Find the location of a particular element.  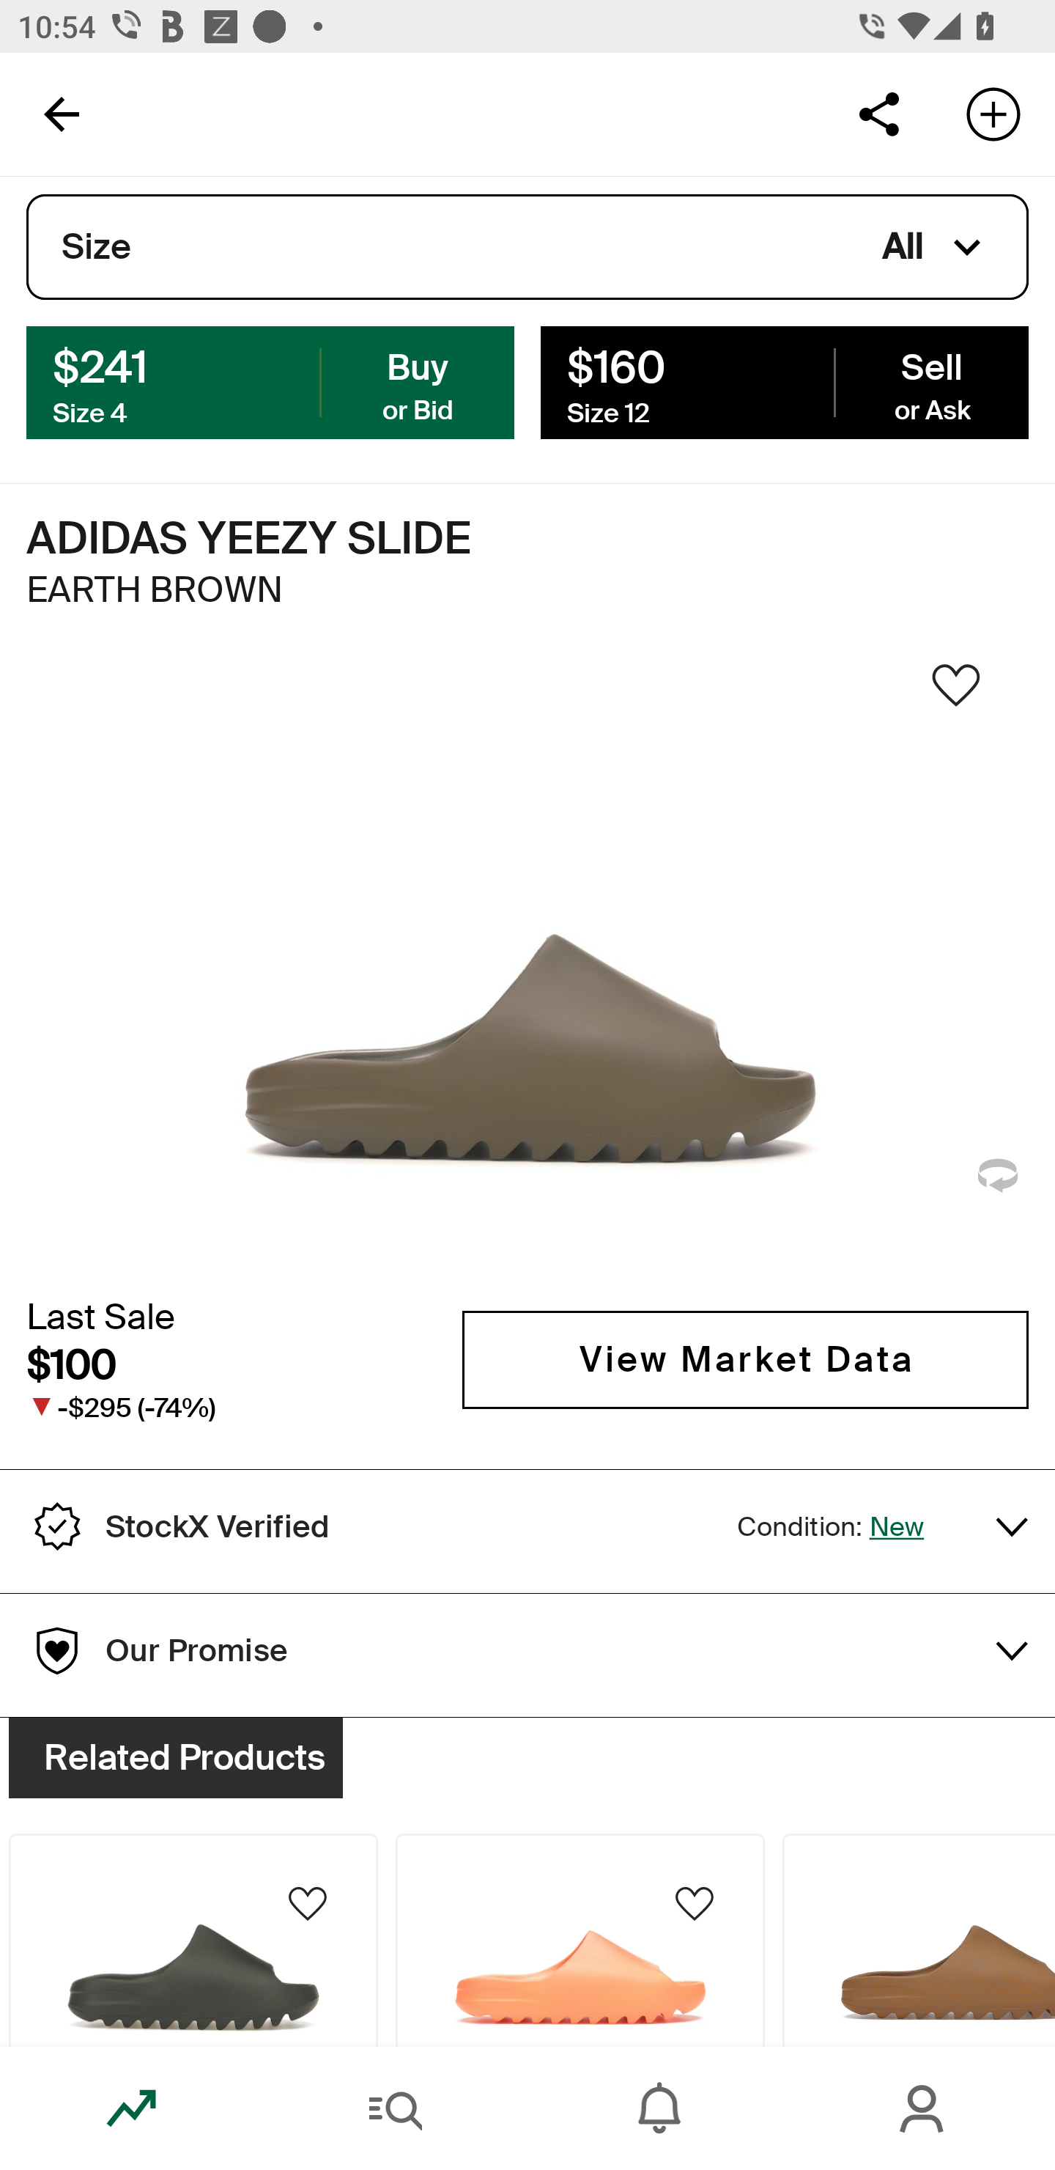

$160 Sell Size 12 or Ask is located at coordinates (784, 381).